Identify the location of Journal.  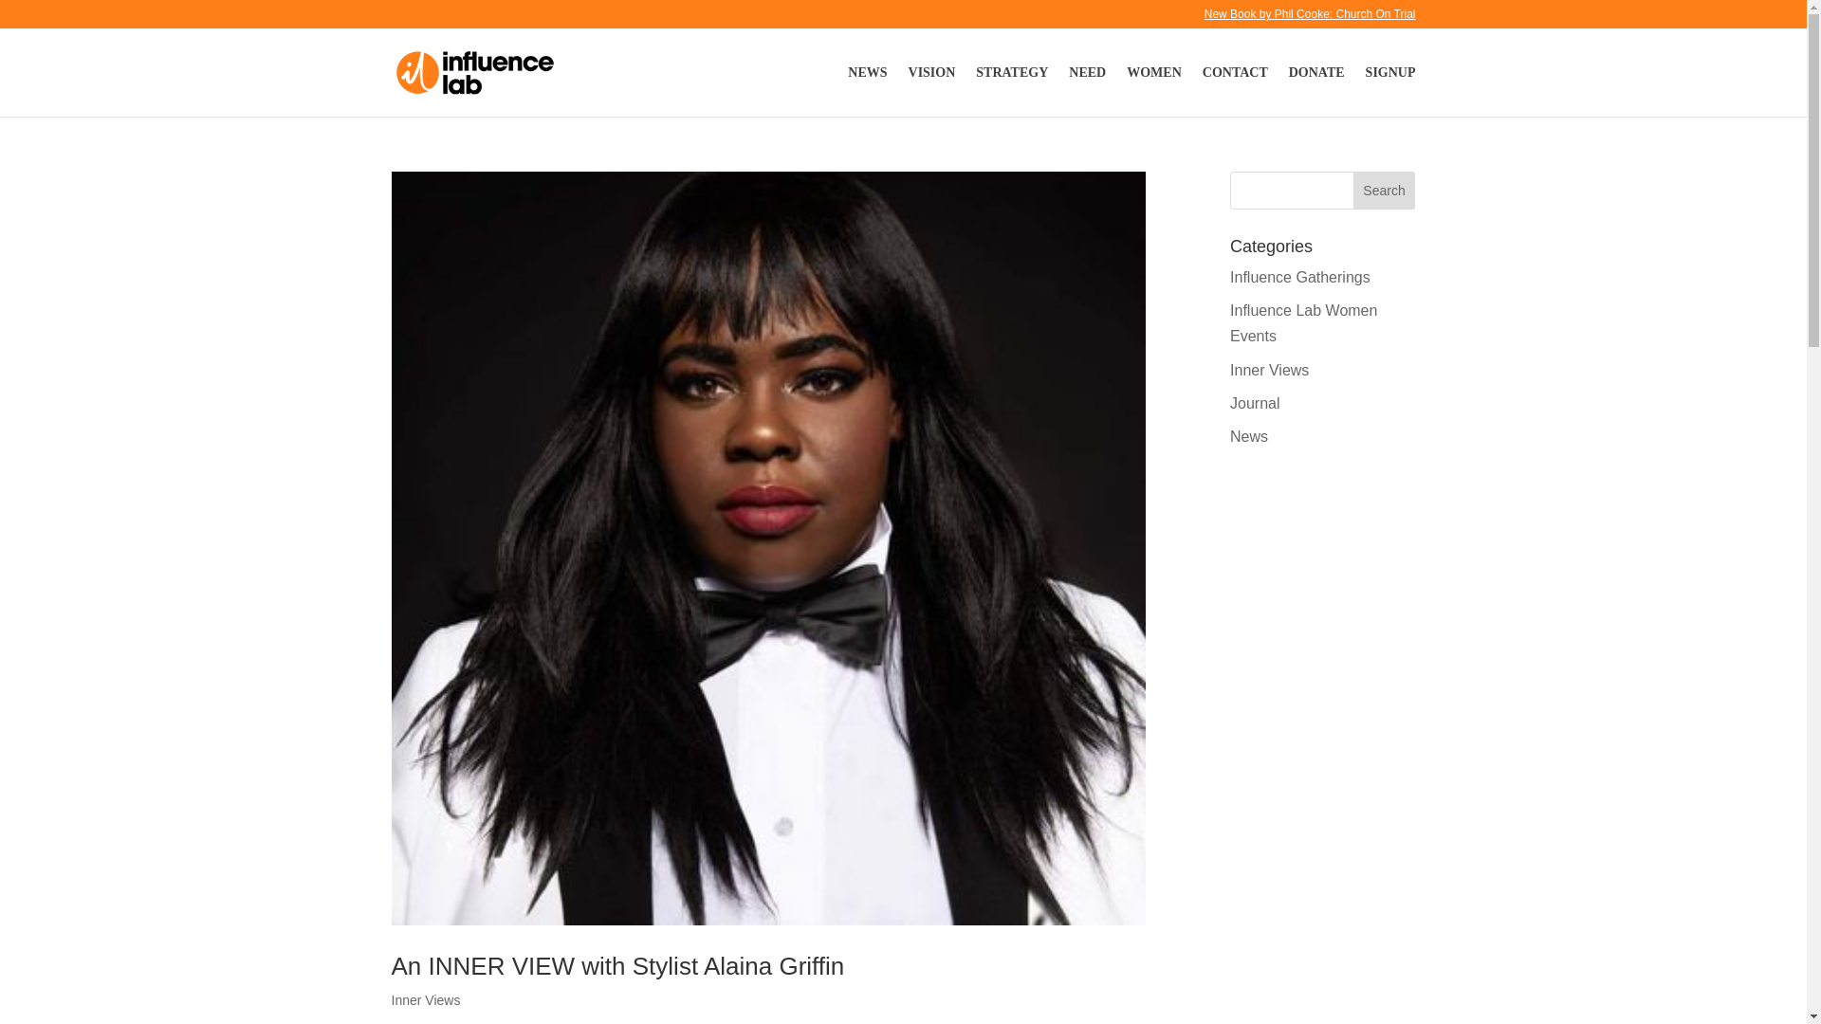
(1255, 403).